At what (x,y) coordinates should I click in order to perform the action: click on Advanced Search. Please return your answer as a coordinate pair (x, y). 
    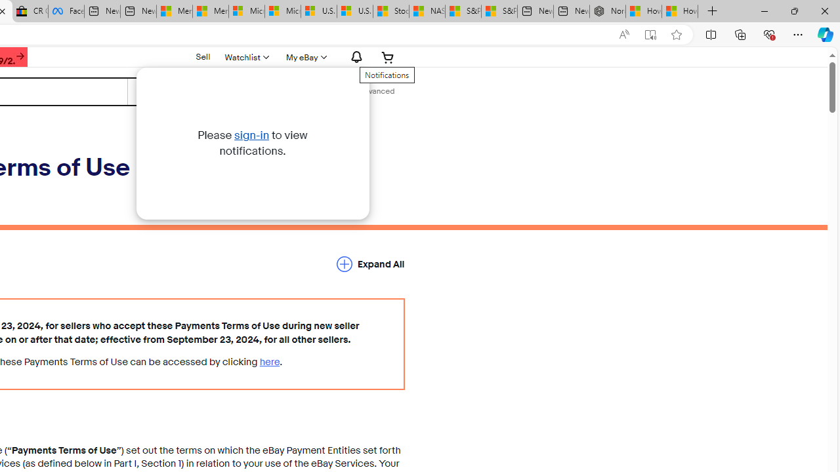
    Looking at the image, I should click on (377, 92).